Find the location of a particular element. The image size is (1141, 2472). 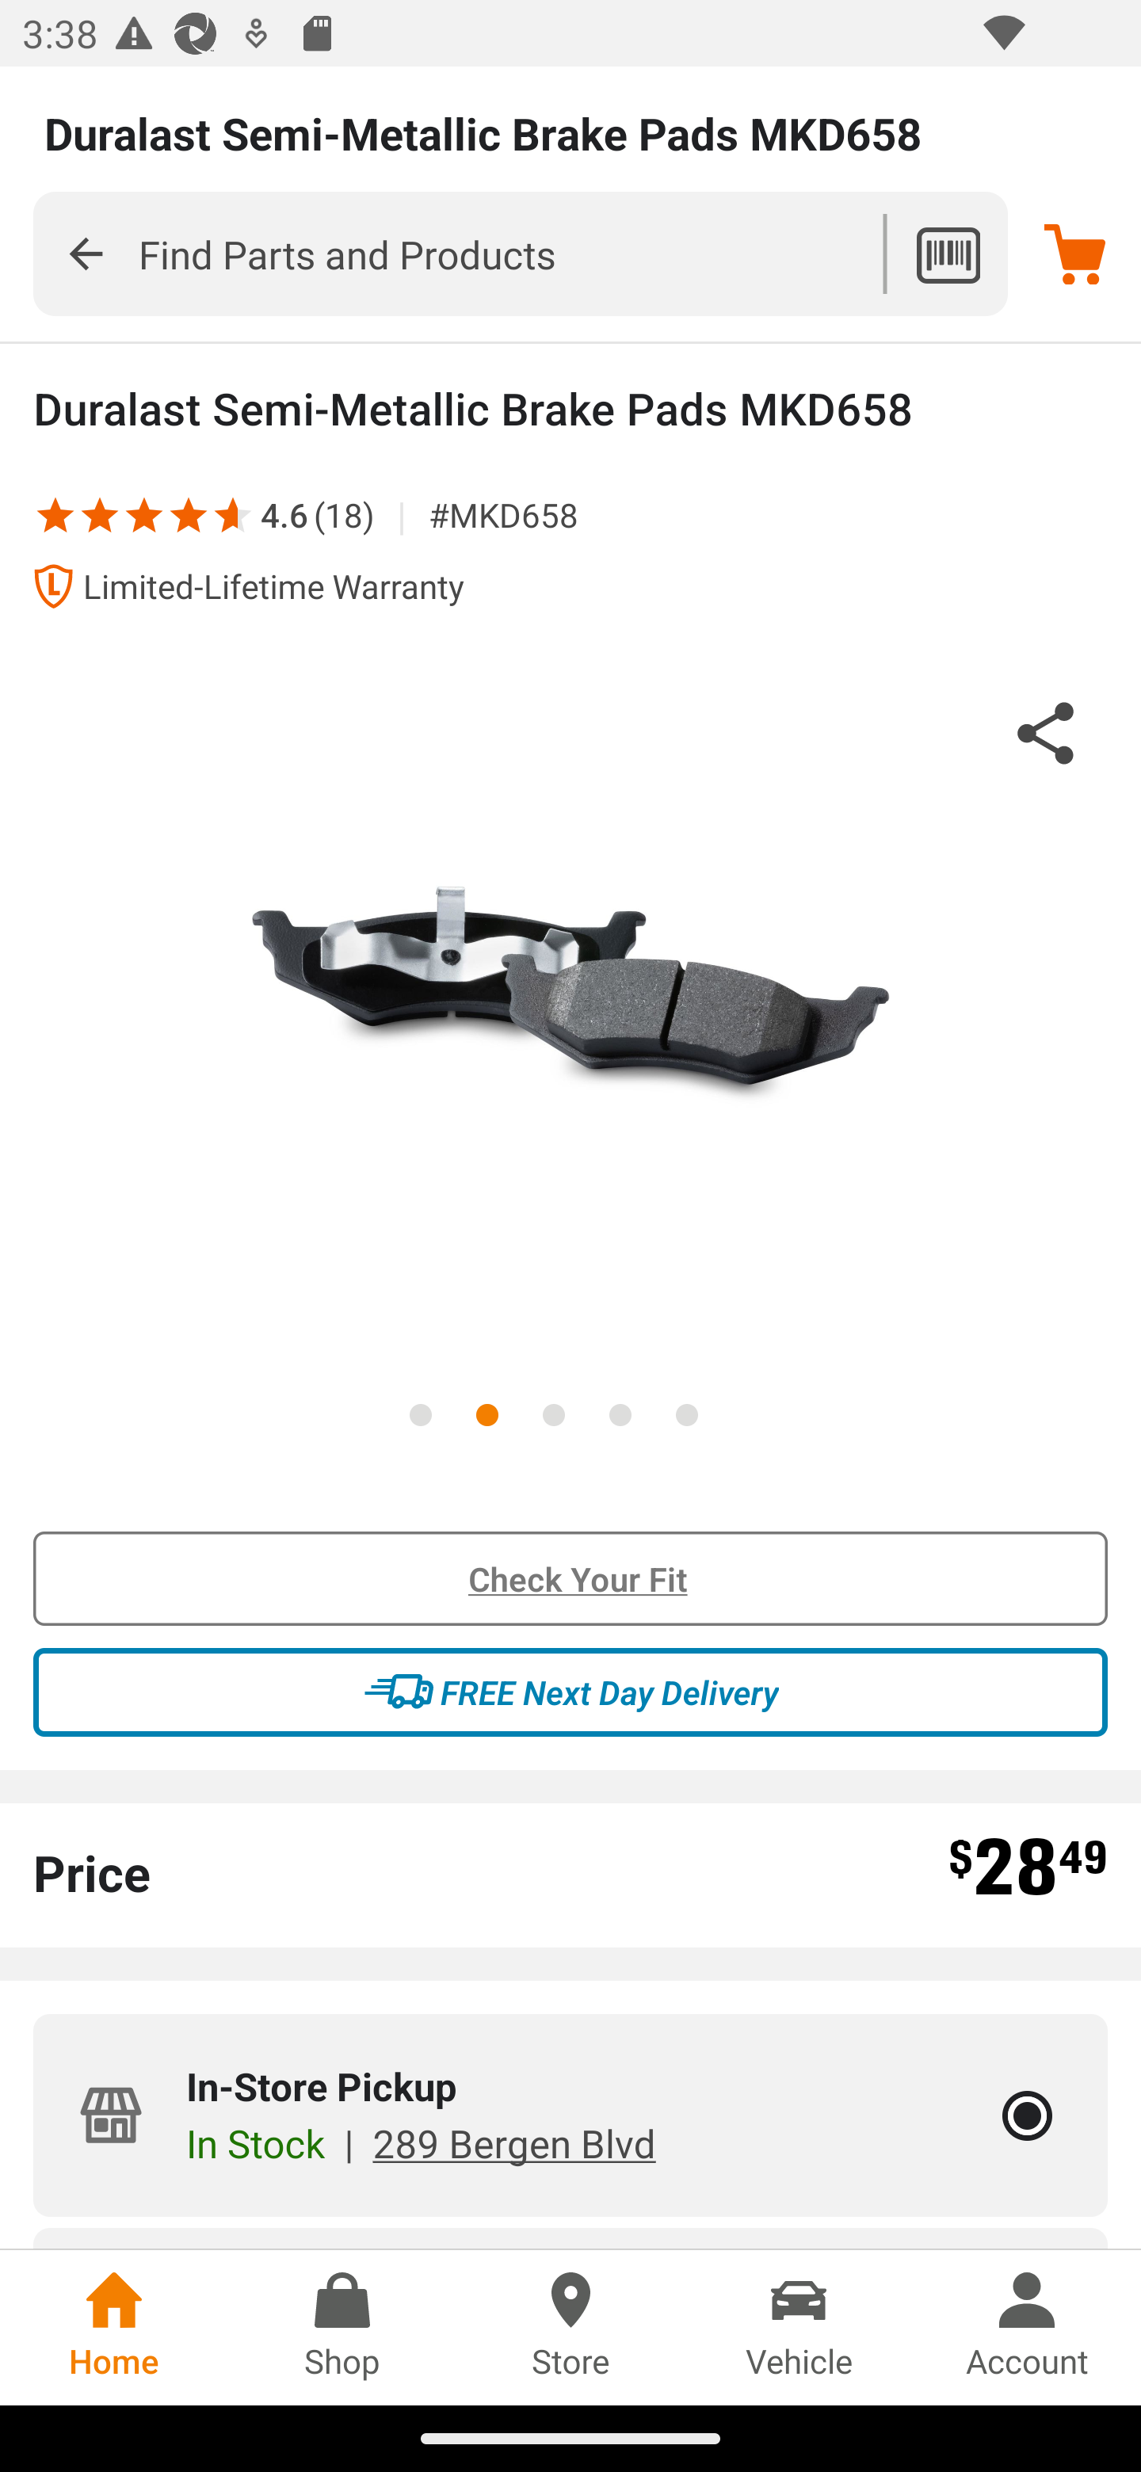

Check your fit Check Your Fit is located at coordinates (570, 1579).